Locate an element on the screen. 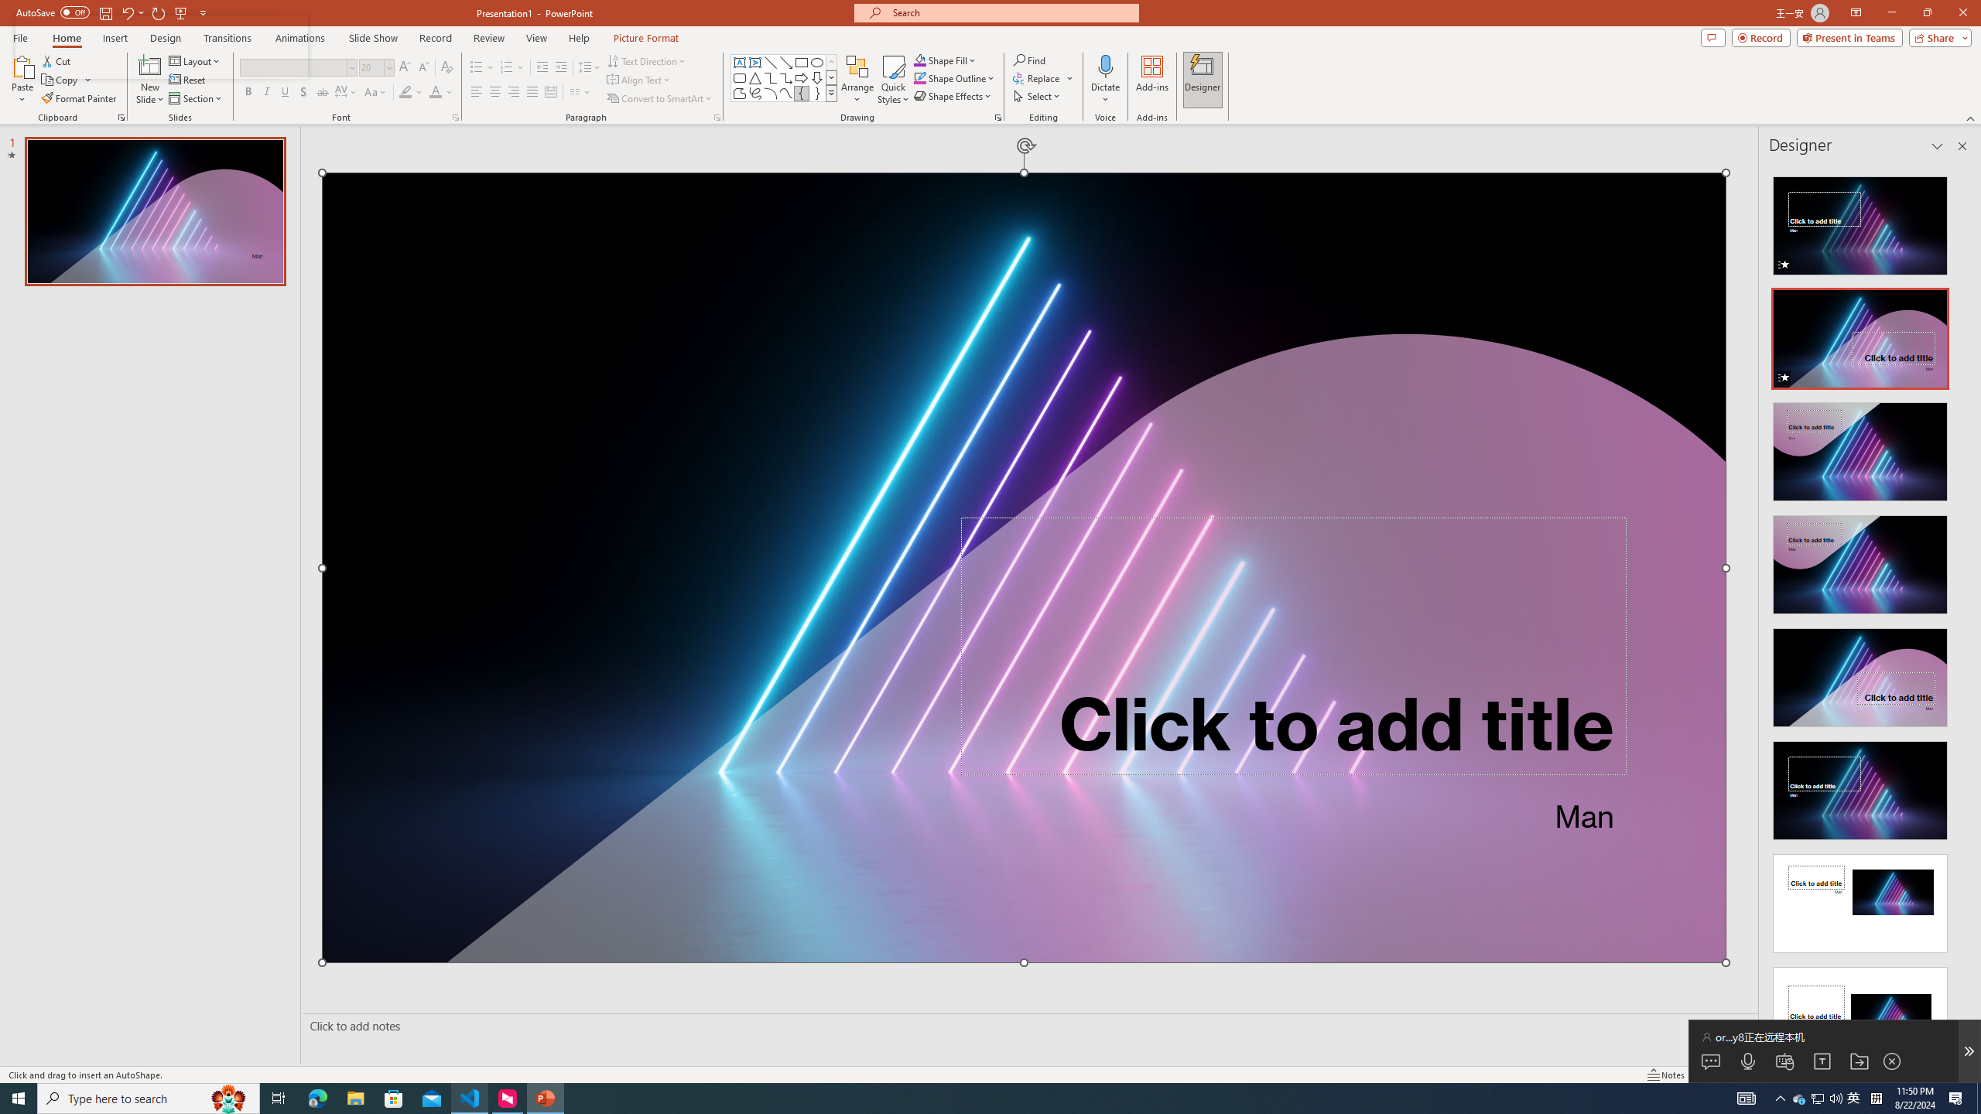 Image resolution: width=1981 pixels, height=1114 pixels. Dictate is located at coordinates (1105, 66).